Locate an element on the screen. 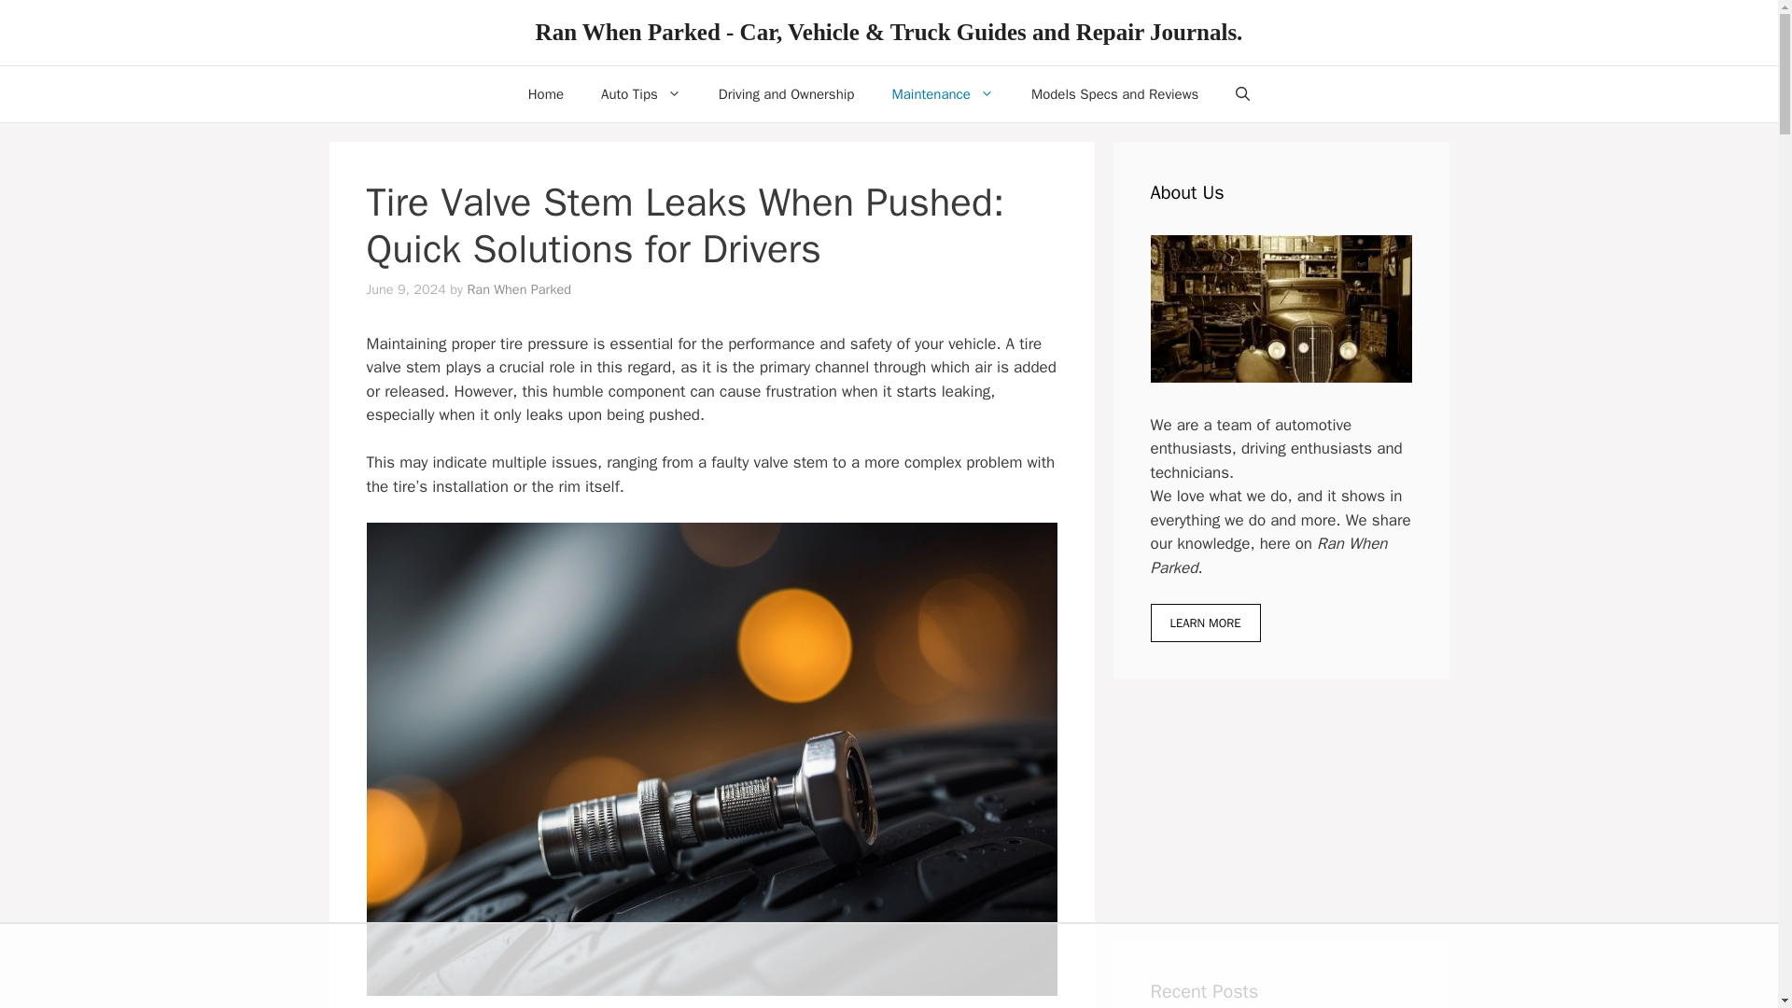 The width and height of the screenshot is (1792, 1008). Driving and Ownership is located at coordinates (787, 93).